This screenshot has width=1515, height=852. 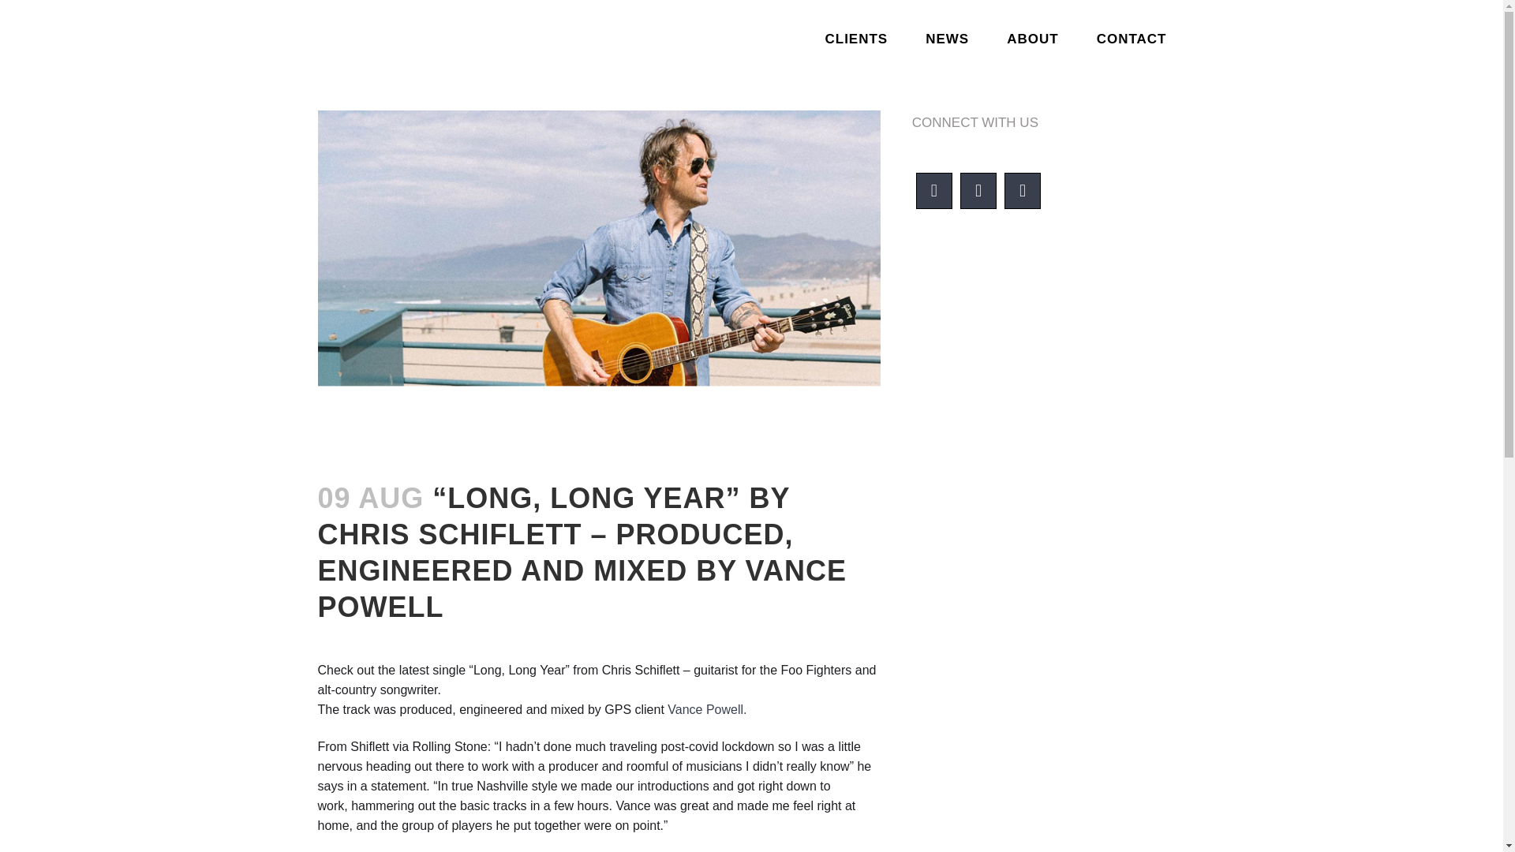 What do you see at coordinates (707, 710) in the screenshot?
I see `Vance Powell.` at bounding box center [707, 710].